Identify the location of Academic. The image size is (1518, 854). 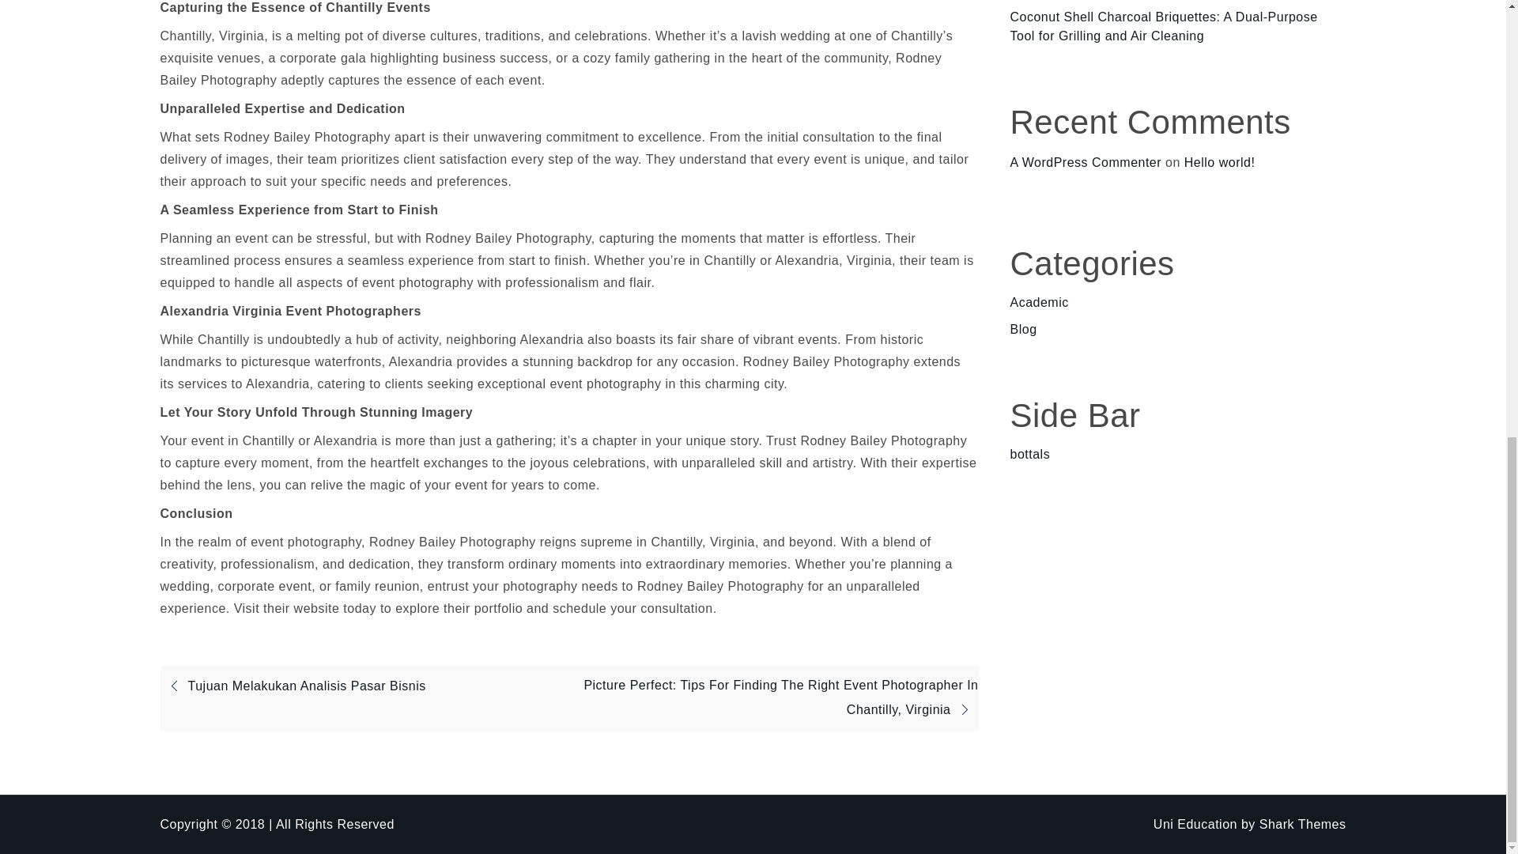
(1039, 302).